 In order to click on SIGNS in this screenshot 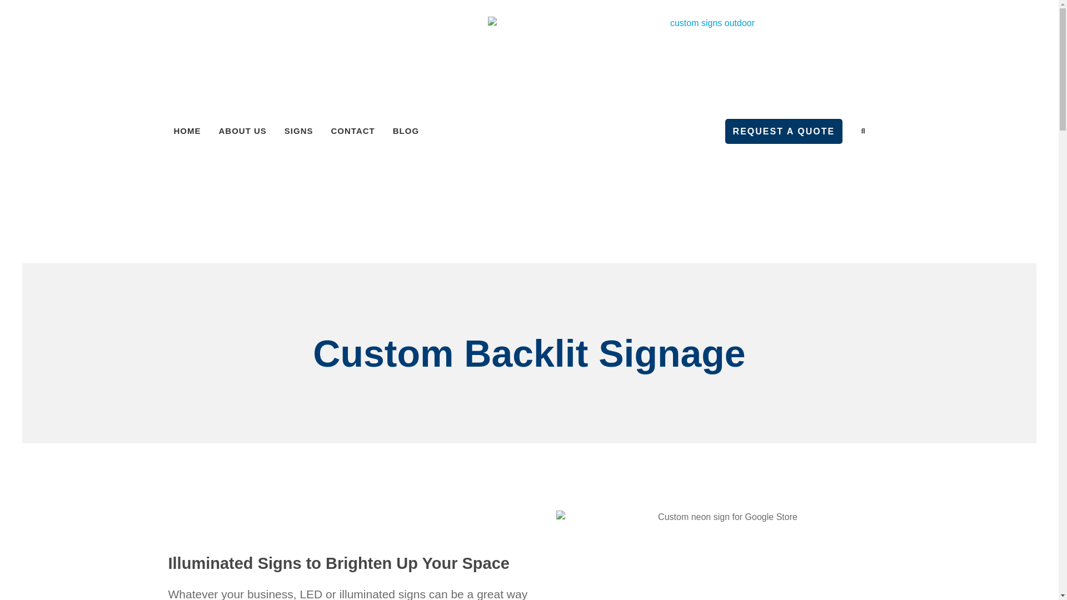, I will do `click(299, 131)`.